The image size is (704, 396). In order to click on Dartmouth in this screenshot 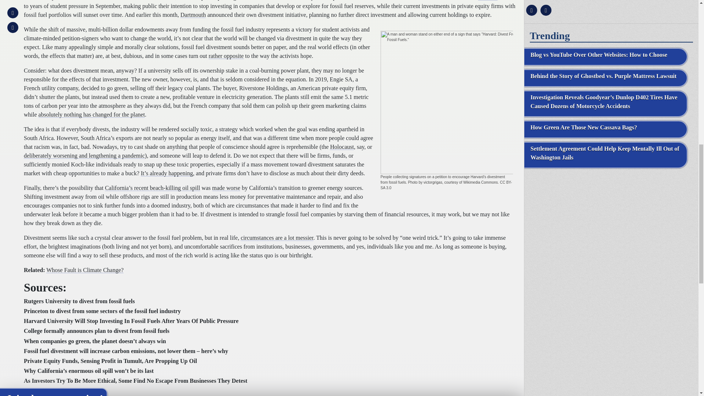, I will do `click(193, 15)`.